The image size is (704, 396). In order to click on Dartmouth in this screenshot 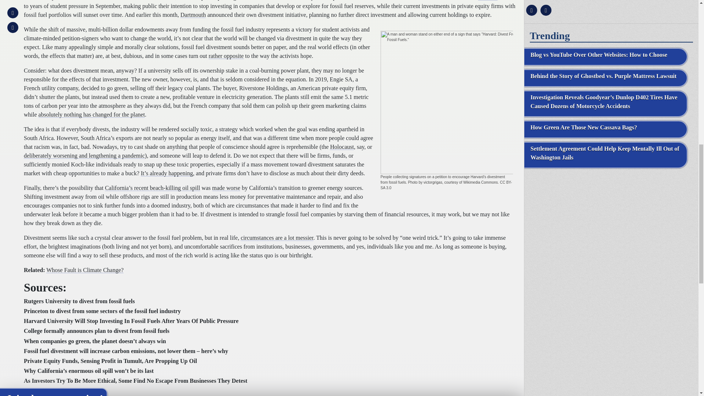, I will do `click(193, 15)`.